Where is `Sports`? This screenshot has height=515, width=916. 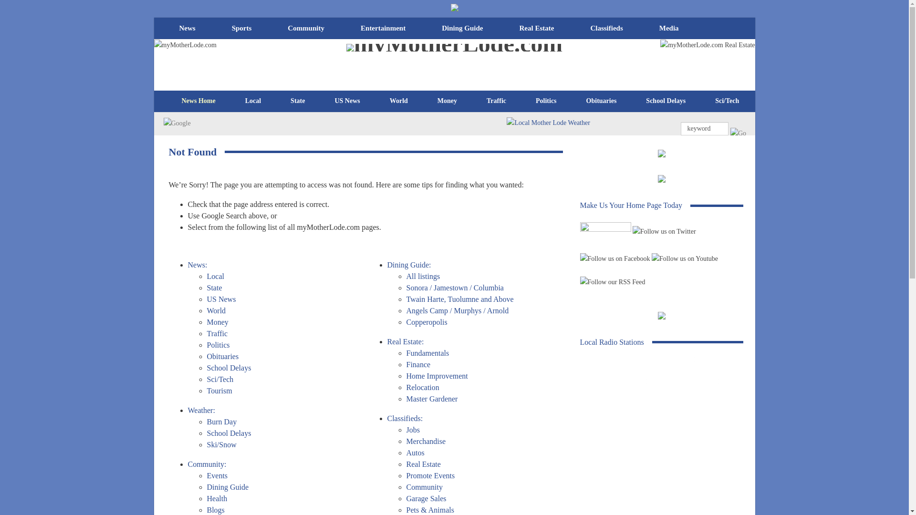
Sports is located at coordinates (241, 28).